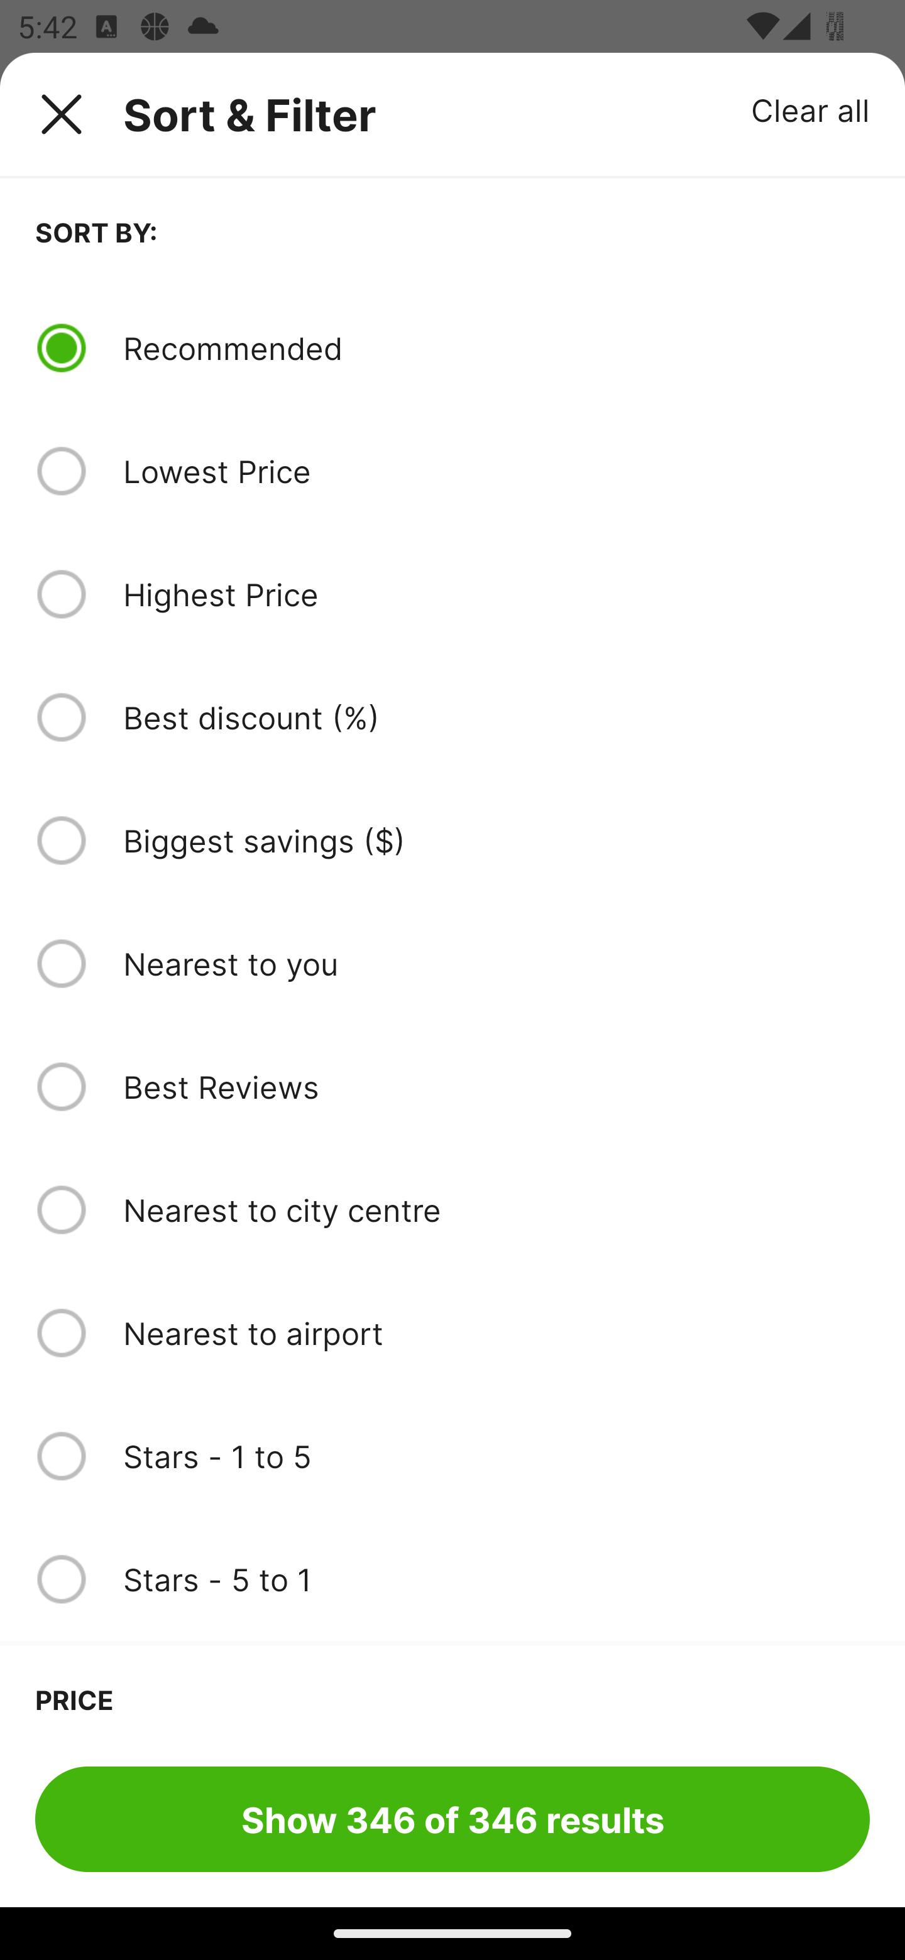 Image resolution: width=905 pixels, height=1960 pixels. Describe the element at coordinates (811, 109) in the screenshot. I see `Clear all` at that location.